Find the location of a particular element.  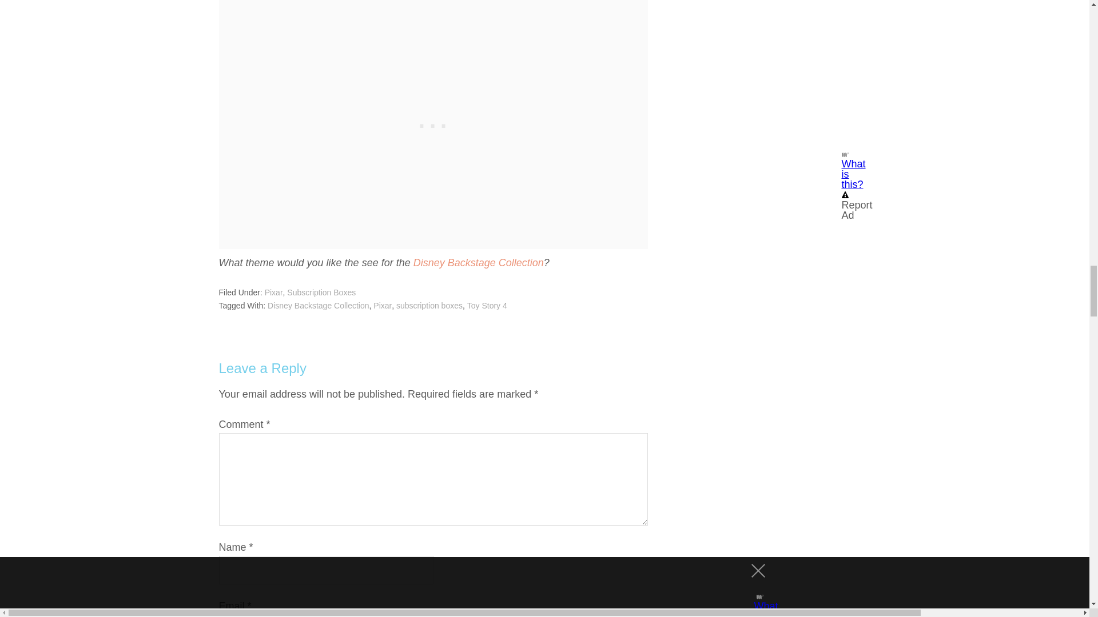

Subscription Boxes is located at coordinates (321, 293).